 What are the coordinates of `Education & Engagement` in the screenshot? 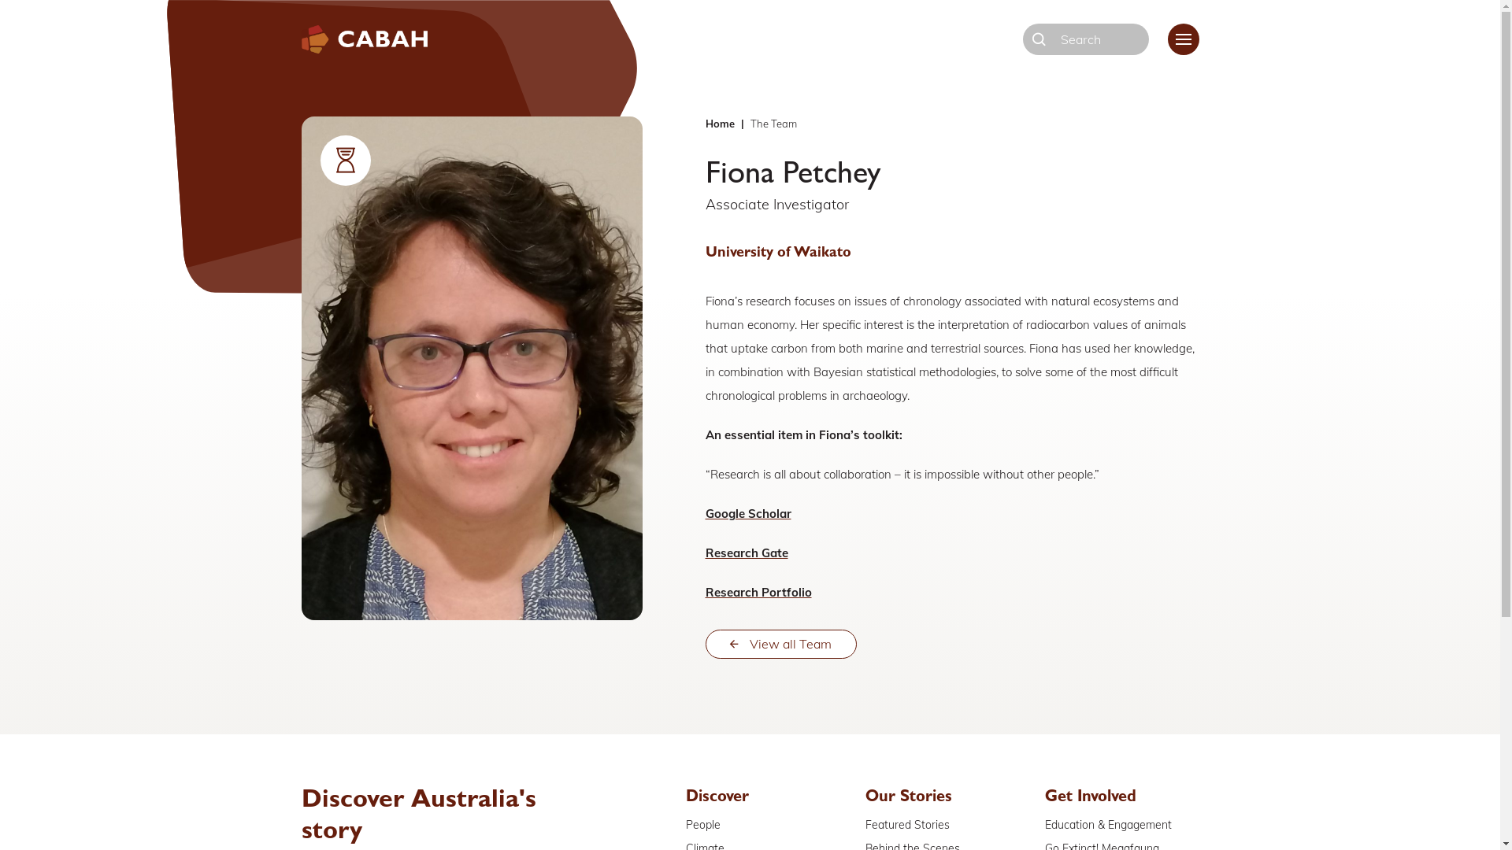 It's located at (1109, 825).